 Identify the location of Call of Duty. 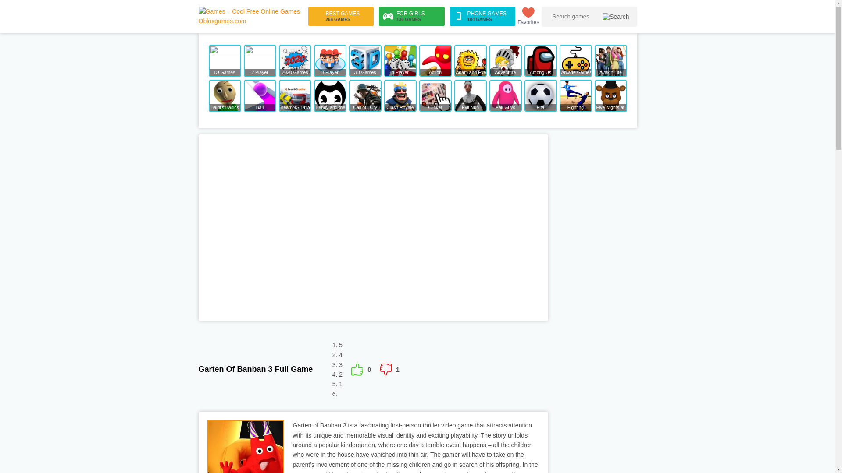
(365, 95).